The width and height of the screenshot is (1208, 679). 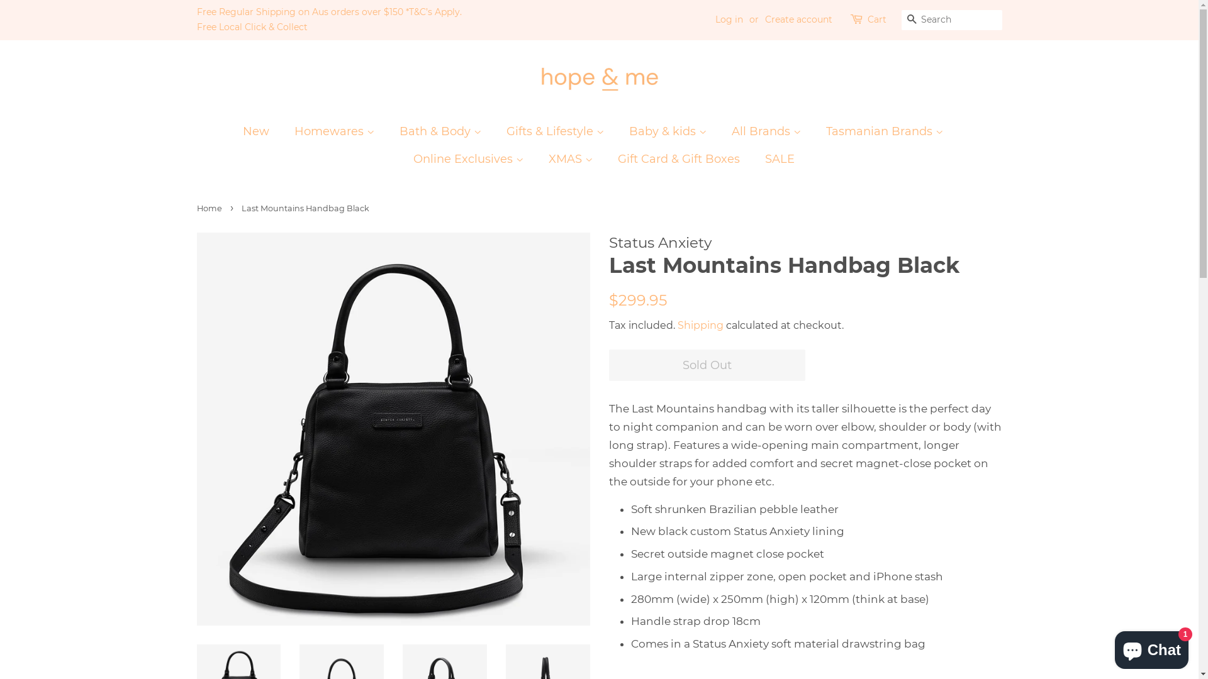 What do you see at coordinates (262, 131) in the screenshot?
I see `New` at bounding box center [262, 131].